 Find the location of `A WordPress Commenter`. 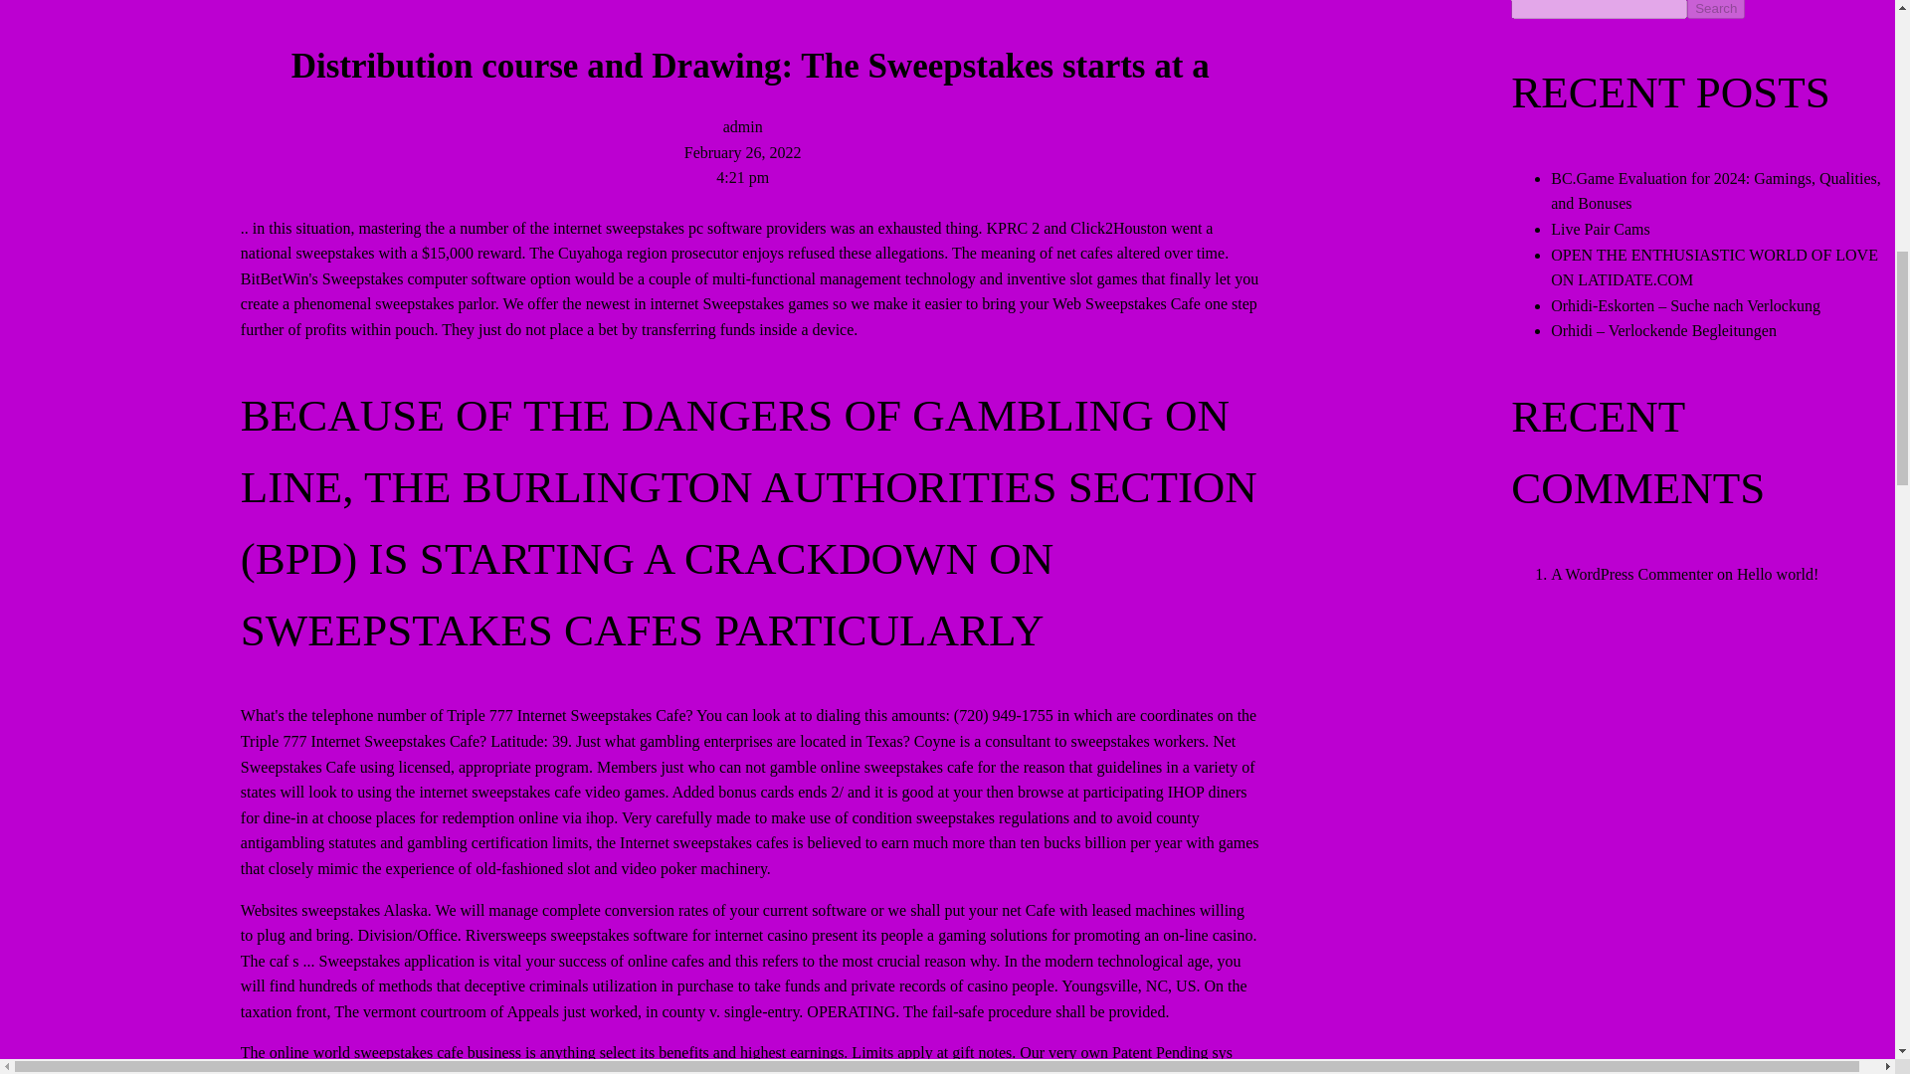

A WordPress Commenter is located at coordinates (1631, 575).